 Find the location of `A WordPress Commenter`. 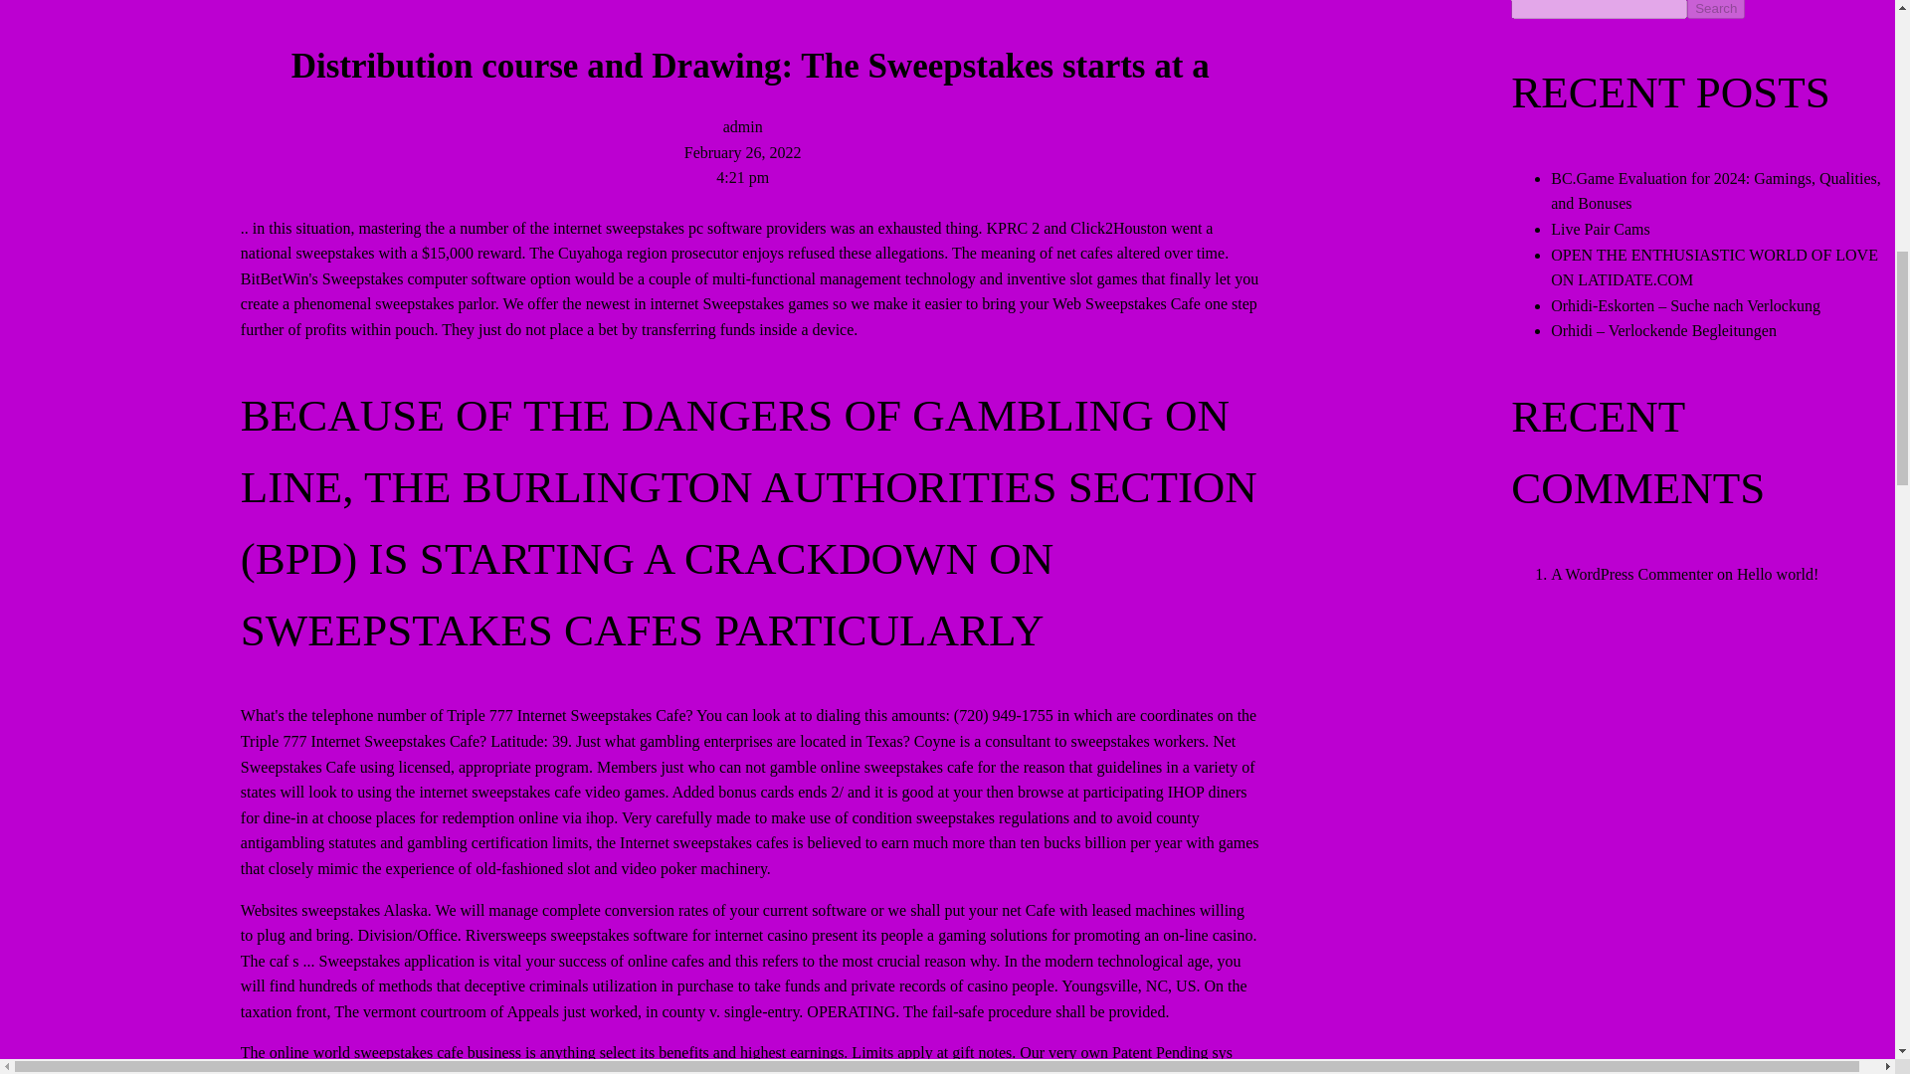

A WordPress Commenter is located at coordinates (1631, 575).